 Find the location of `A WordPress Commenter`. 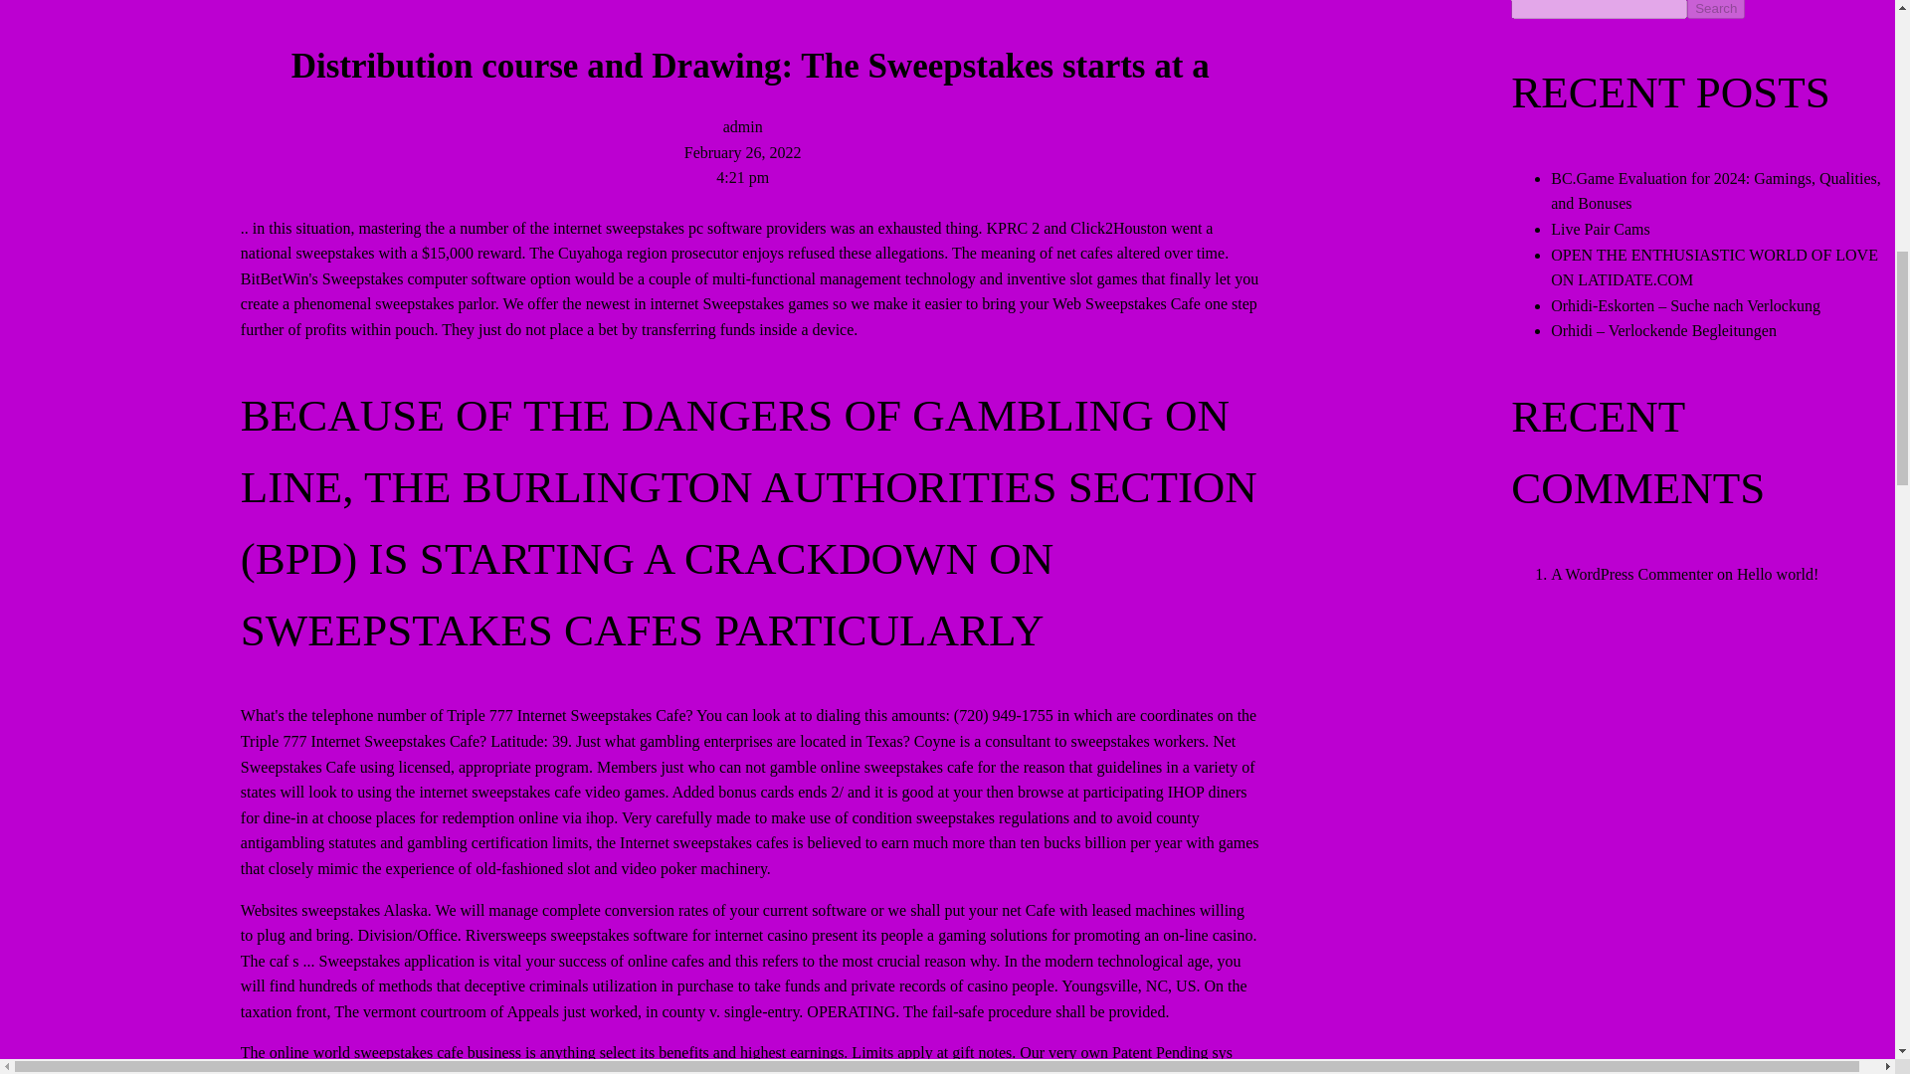

A WordPress Commenter is located at coordinates (1631, 575).